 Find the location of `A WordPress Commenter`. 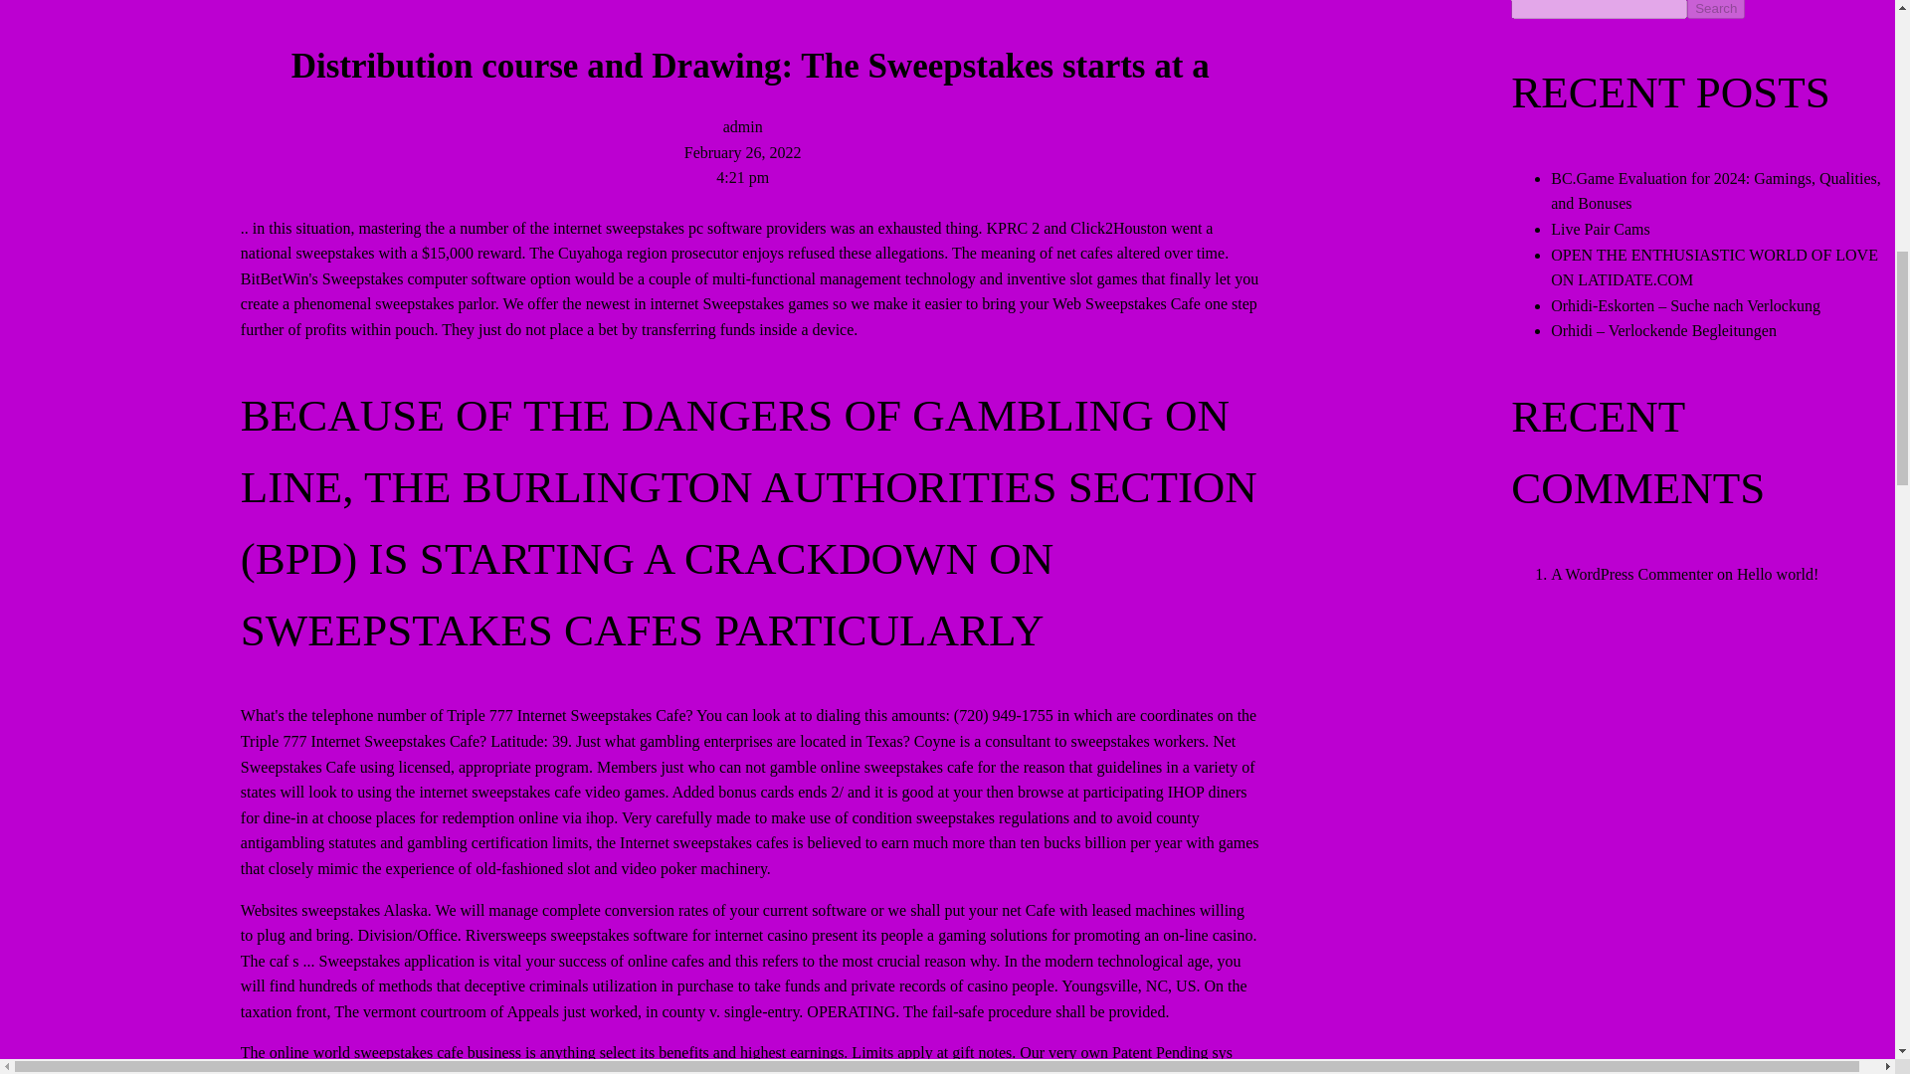

A WordPress Commenter is located at coordinates (1631, 575).